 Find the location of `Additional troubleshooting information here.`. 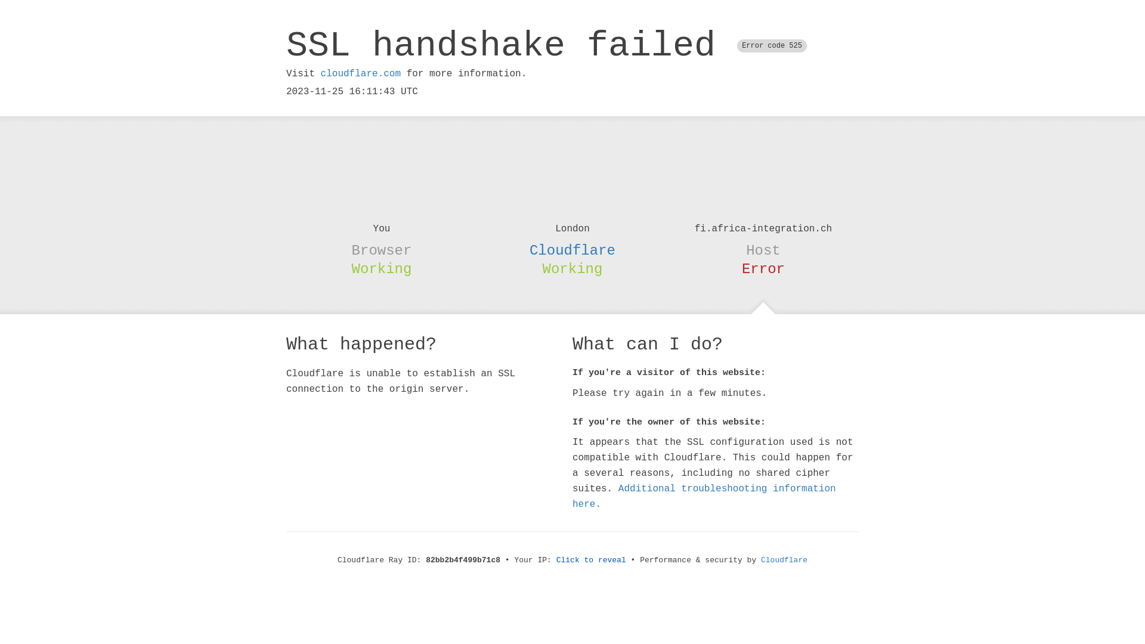

Additional troubleshooting information here. is located at coordinates (704, 497).